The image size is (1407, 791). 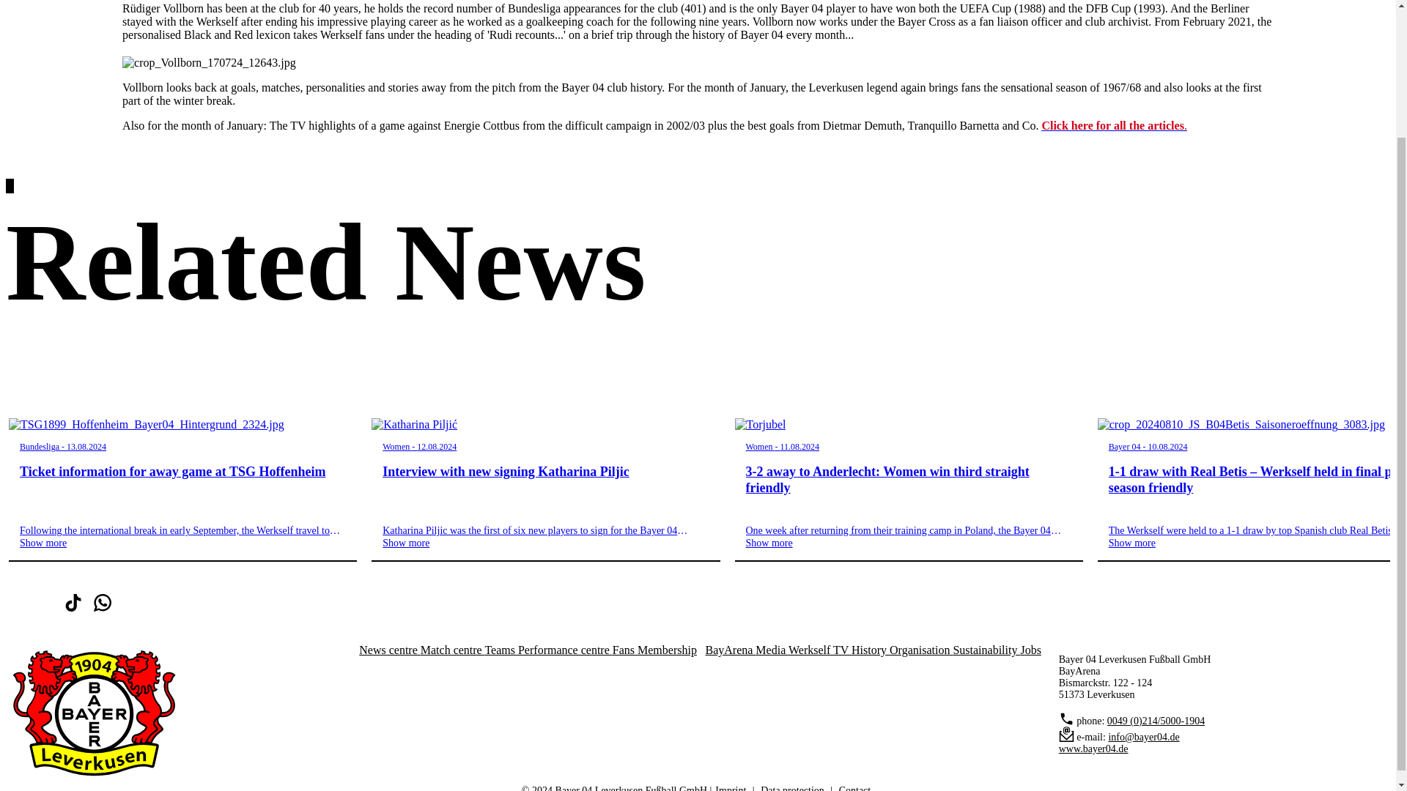 What do you see at coordinates (390, 650) in the screenshot?
I see `News centre` at bounding box center [390, 650].